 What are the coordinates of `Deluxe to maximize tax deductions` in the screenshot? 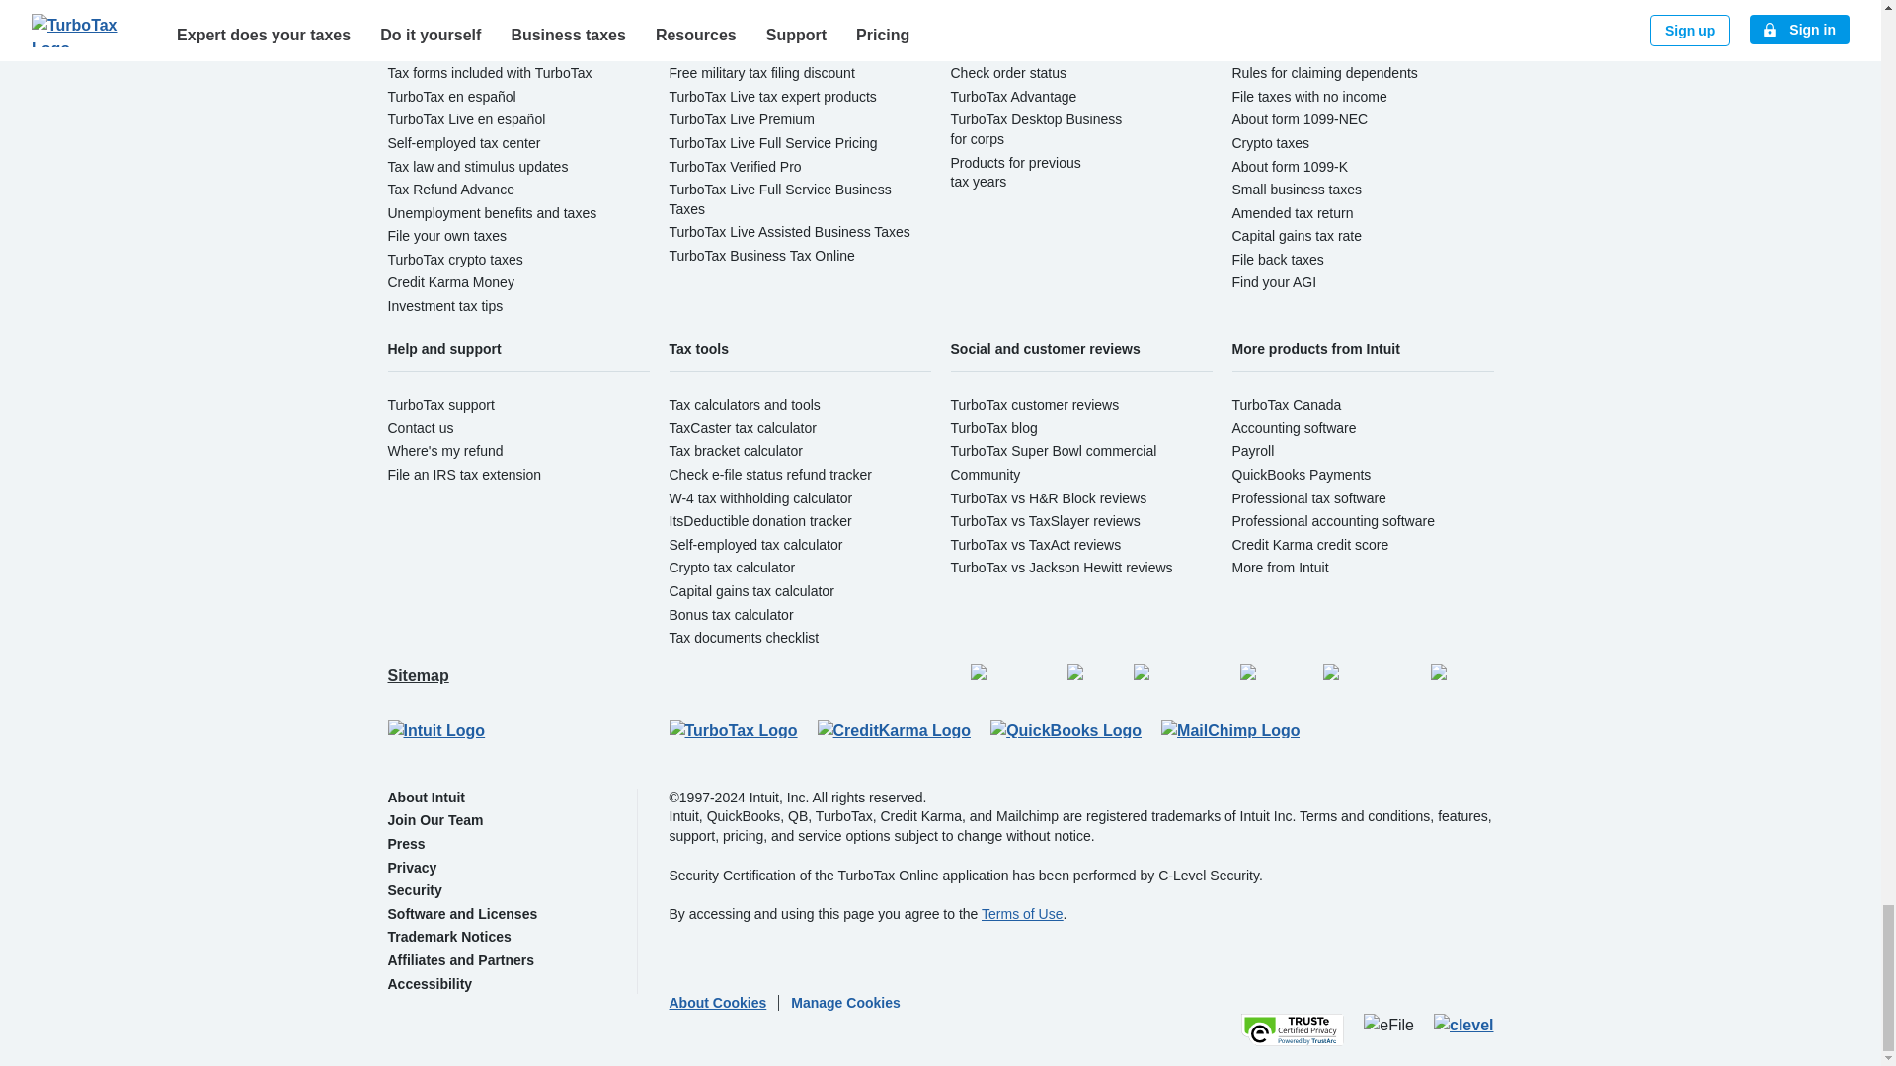 It's located at (776, 26).